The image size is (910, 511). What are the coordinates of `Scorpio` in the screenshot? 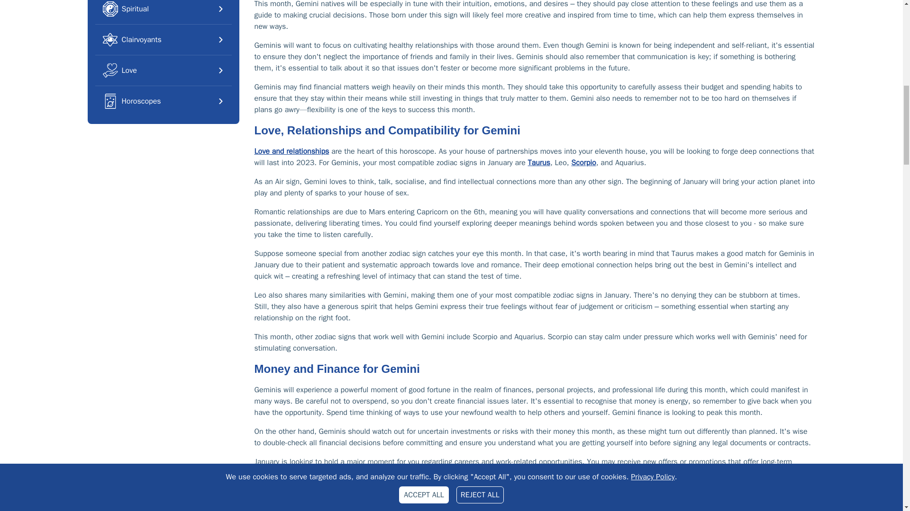 It's located at (583, 163).